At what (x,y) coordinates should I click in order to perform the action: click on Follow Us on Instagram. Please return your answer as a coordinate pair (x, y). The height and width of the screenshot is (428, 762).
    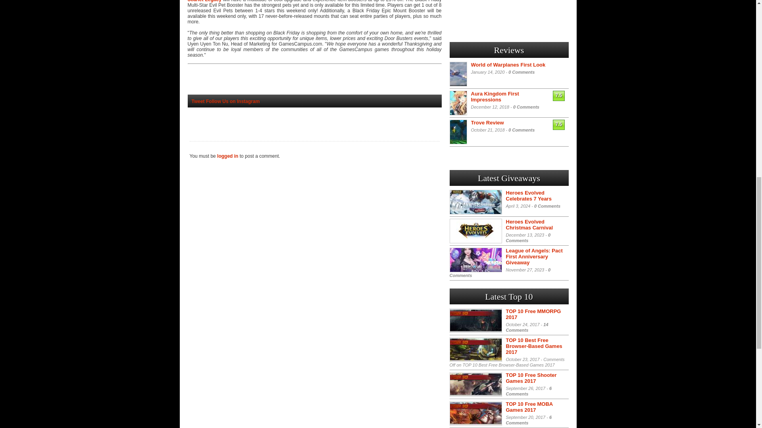
    Looking at the image, I should click on (233, 101).